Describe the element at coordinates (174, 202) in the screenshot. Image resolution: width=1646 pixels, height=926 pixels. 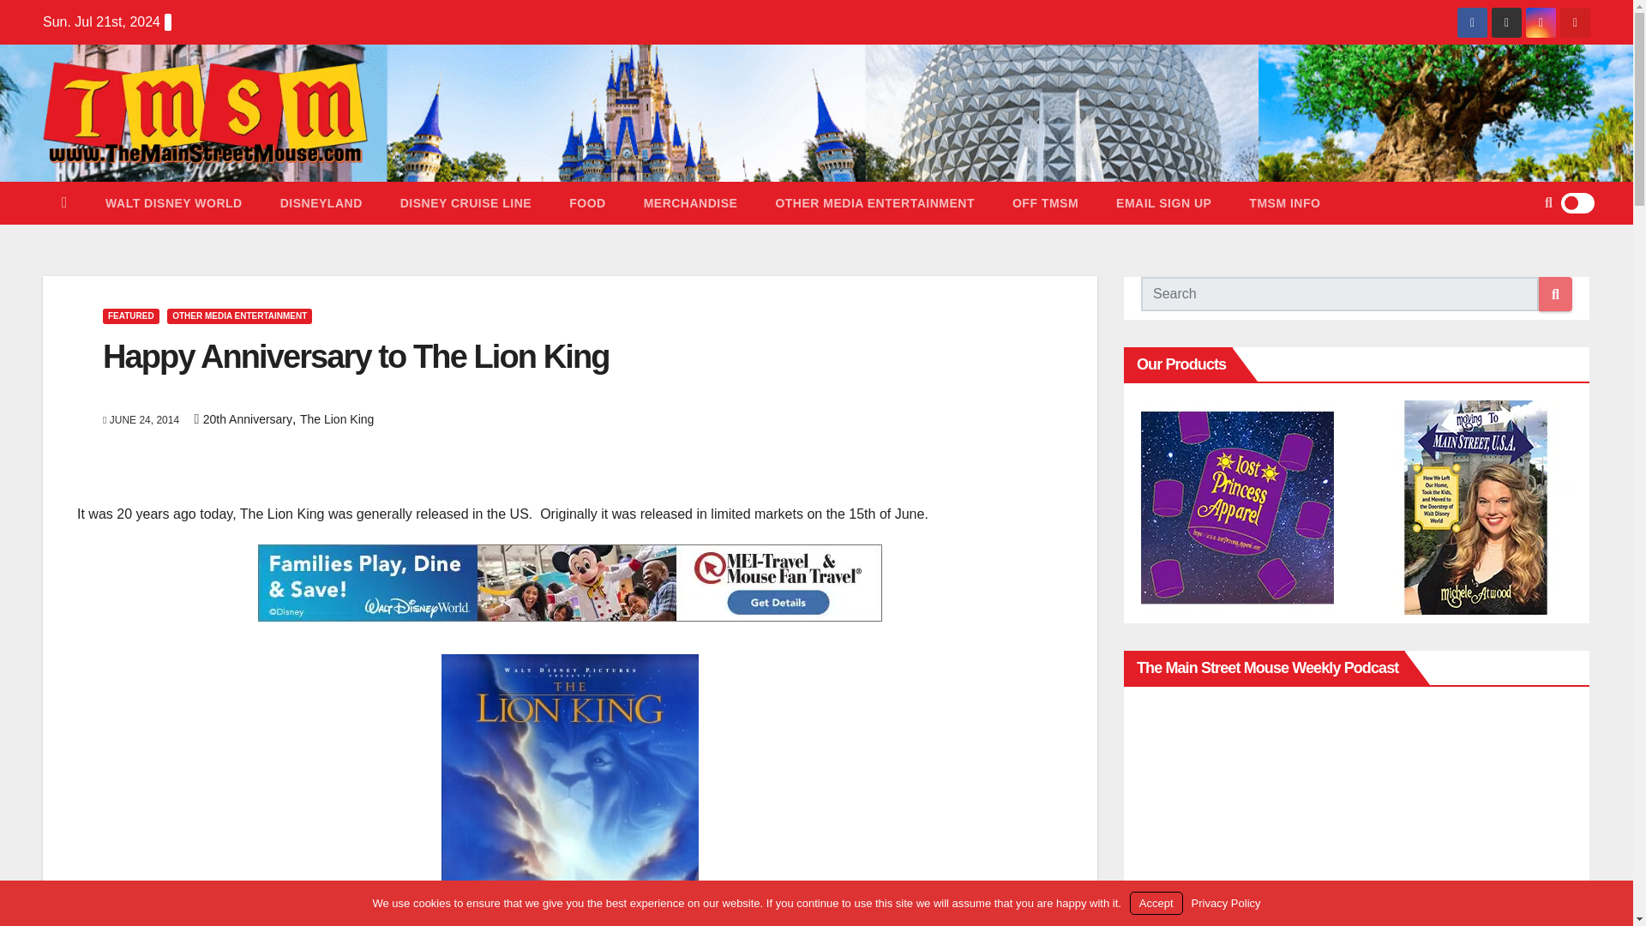
I see `Walt Disney World` at that location.